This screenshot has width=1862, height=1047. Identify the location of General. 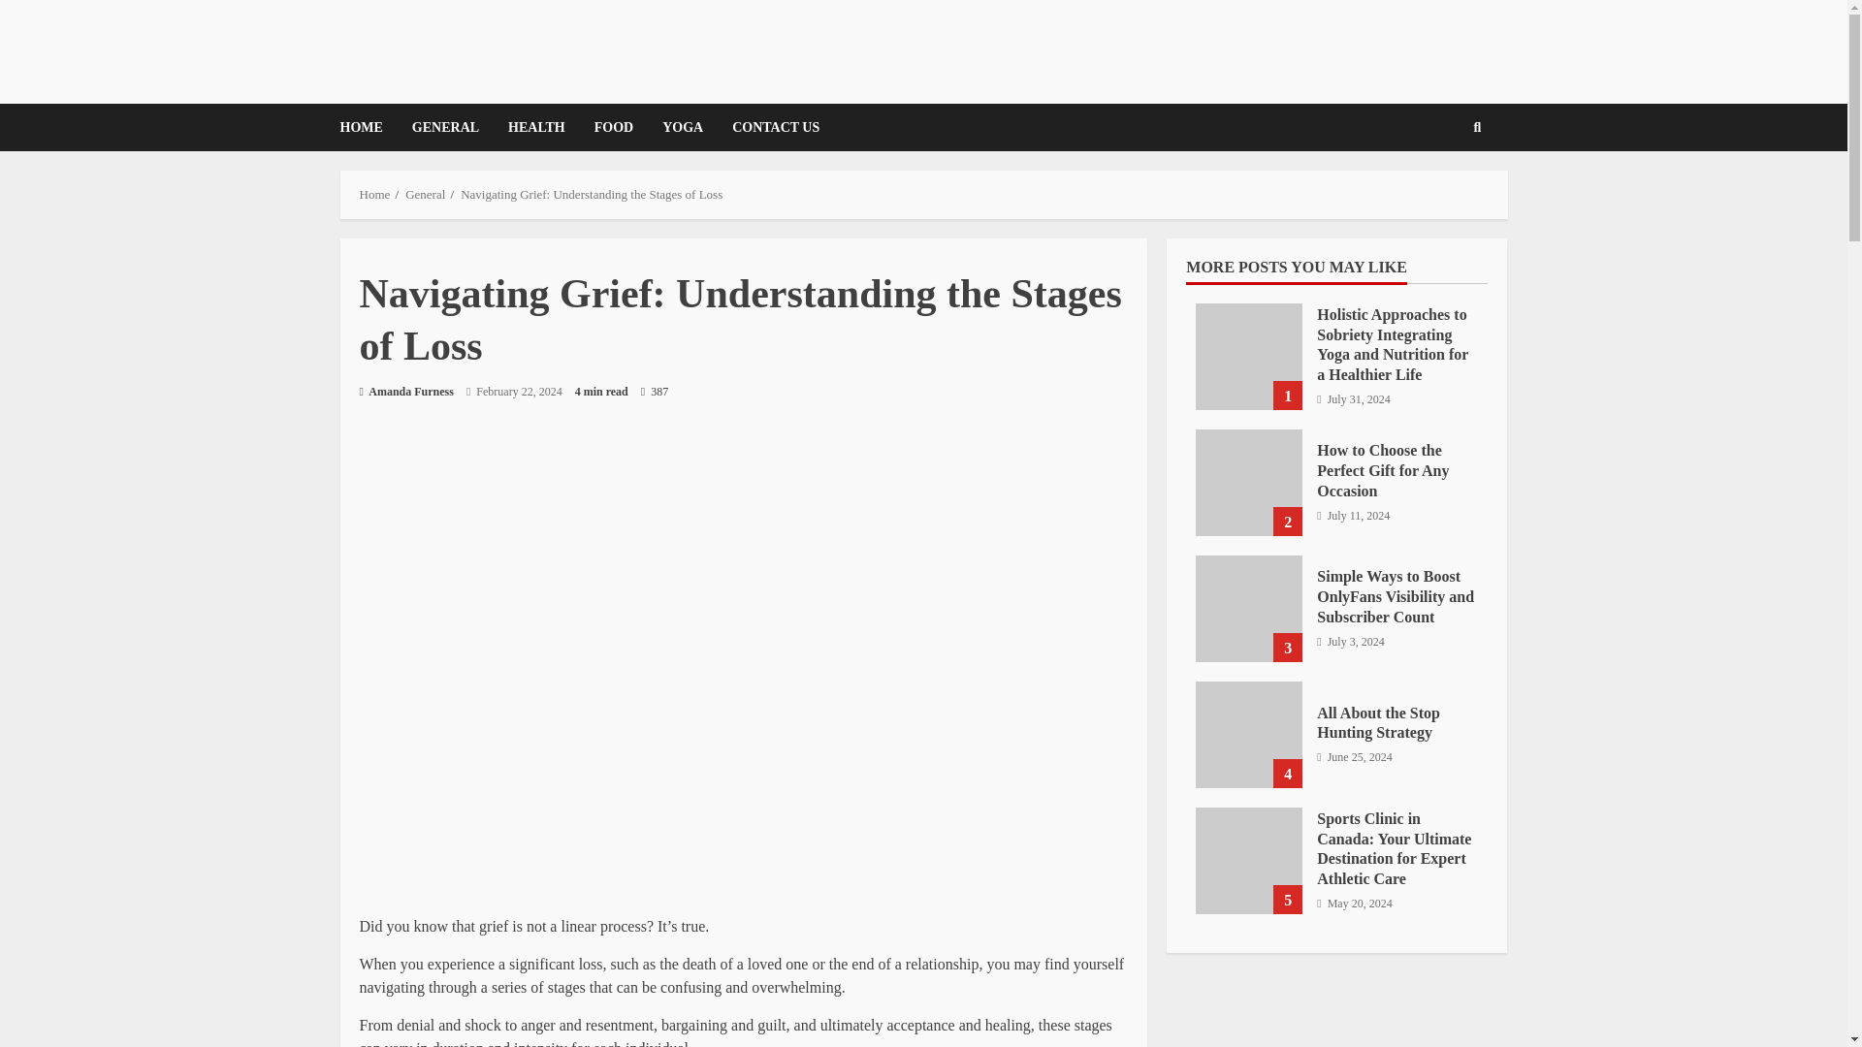
(425, 194).